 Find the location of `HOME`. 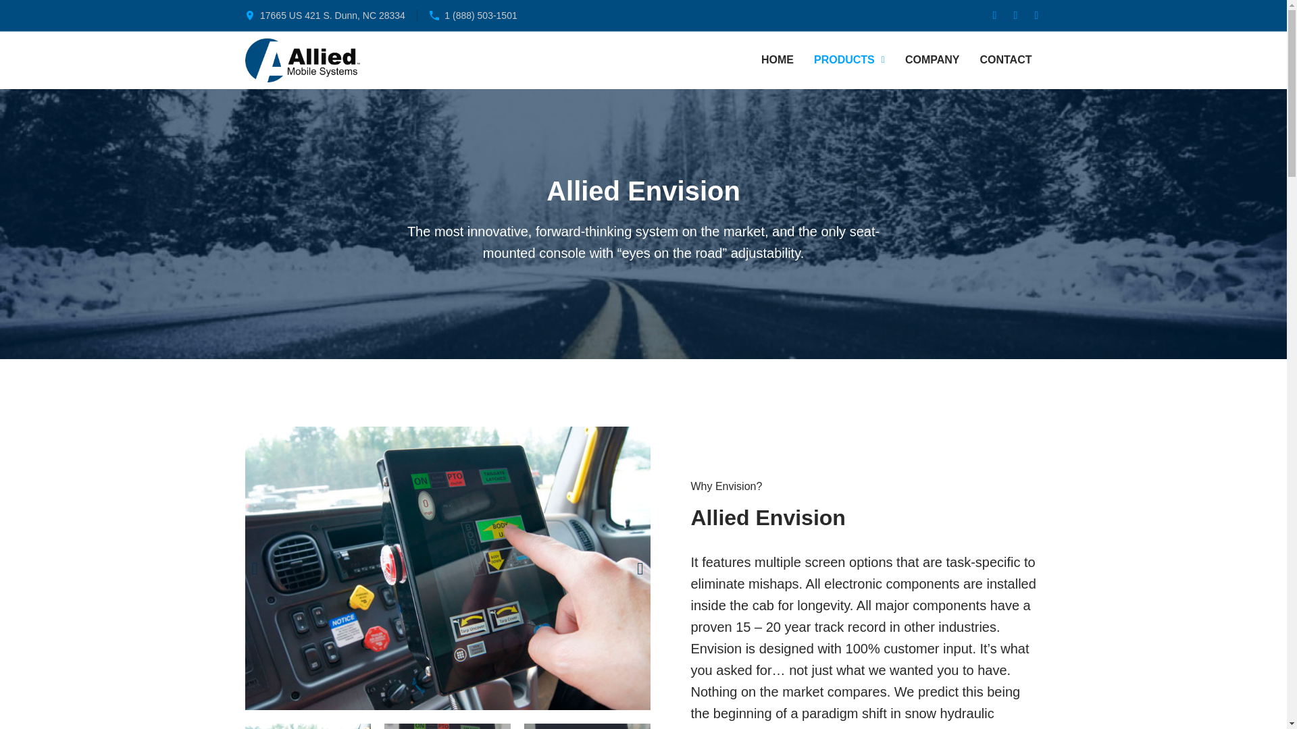

HOME is located at coordinates (777, 59).